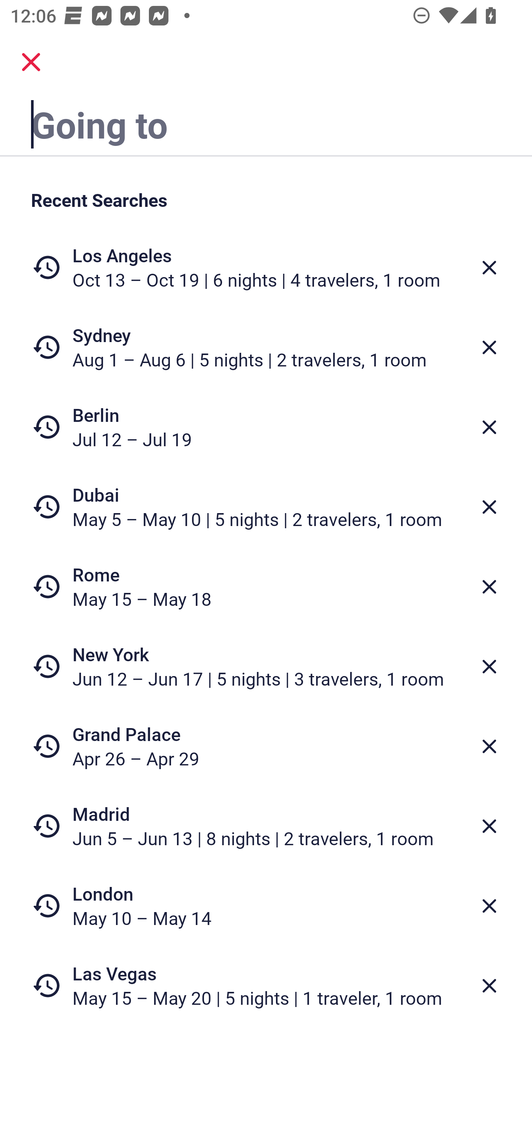  What do you see at coordinates (266, 905) in the screenshot?
I see `London May 10 – May 14` at bounding box center [266, 905].